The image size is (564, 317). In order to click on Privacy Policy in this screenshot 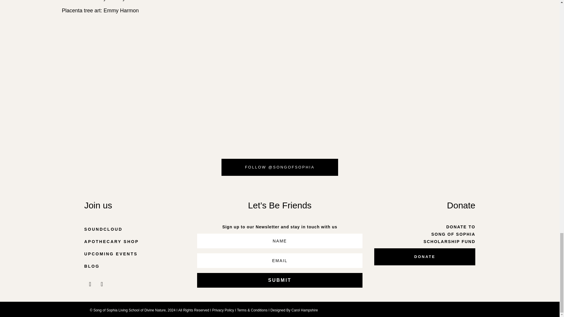, I will do `click(223, 310)`.